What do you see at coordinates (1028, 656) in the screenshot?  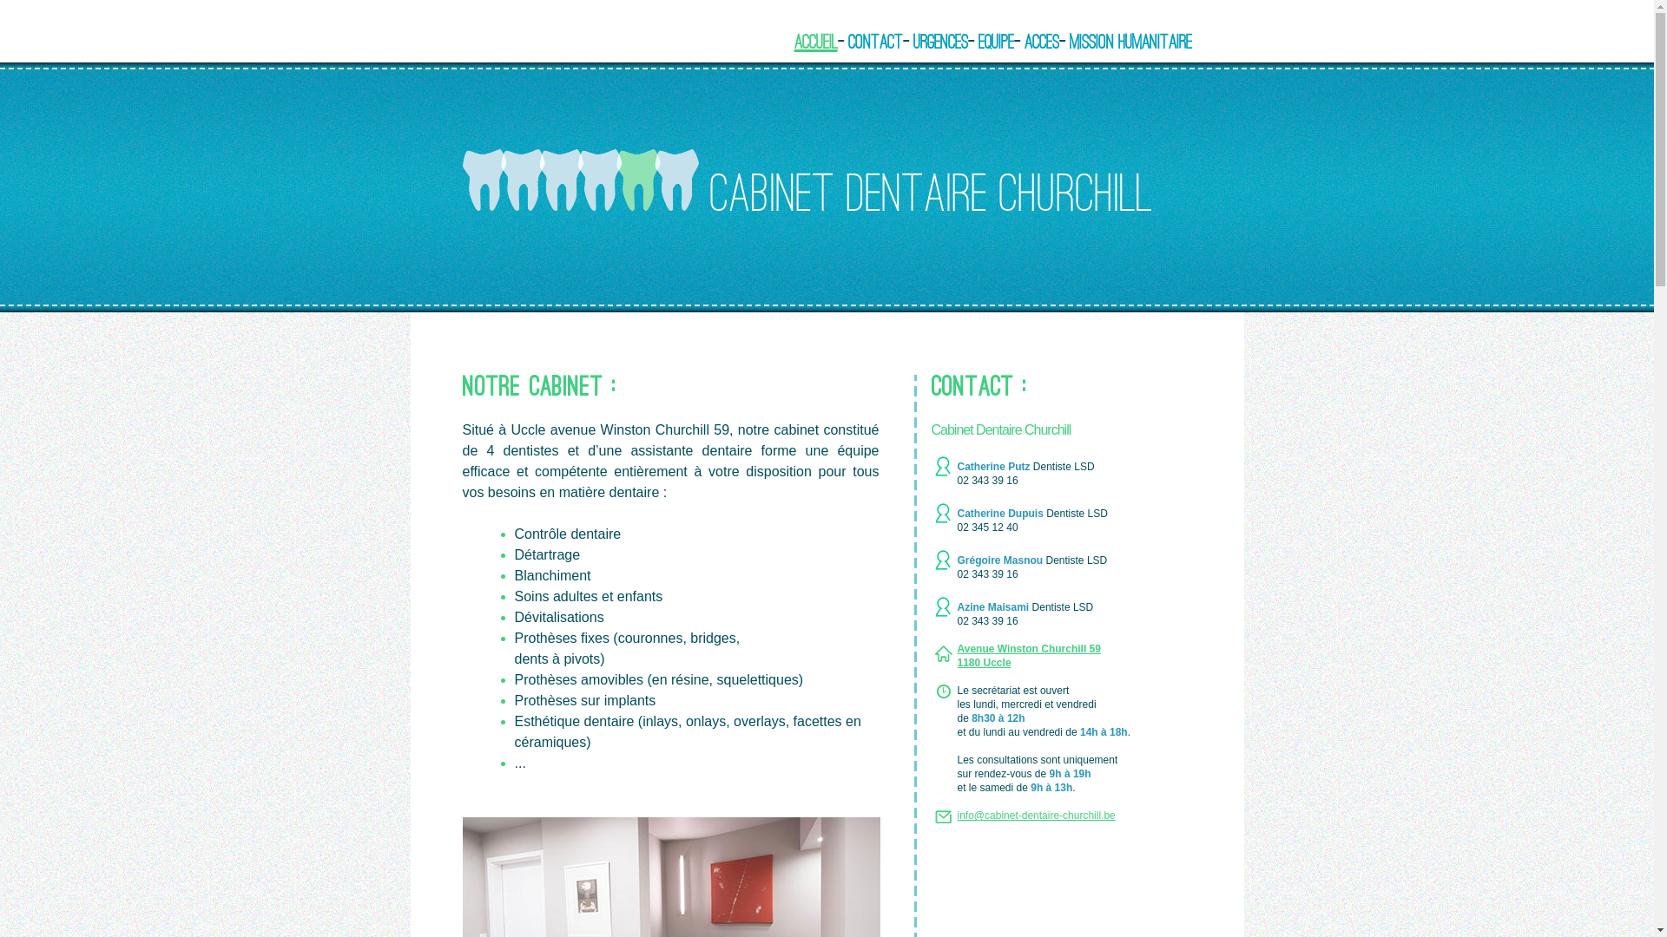 I see `Avenue Winston Churchill 59
1180 Uccle` at bounding box center [1028, 656].